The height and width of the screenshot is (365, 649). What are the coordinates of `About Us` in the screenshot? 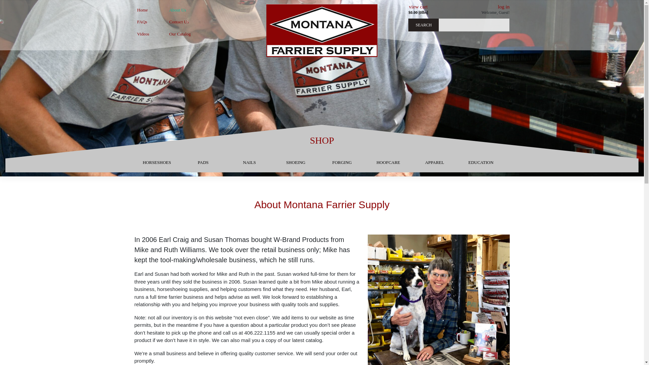 It's located at (180, 10).